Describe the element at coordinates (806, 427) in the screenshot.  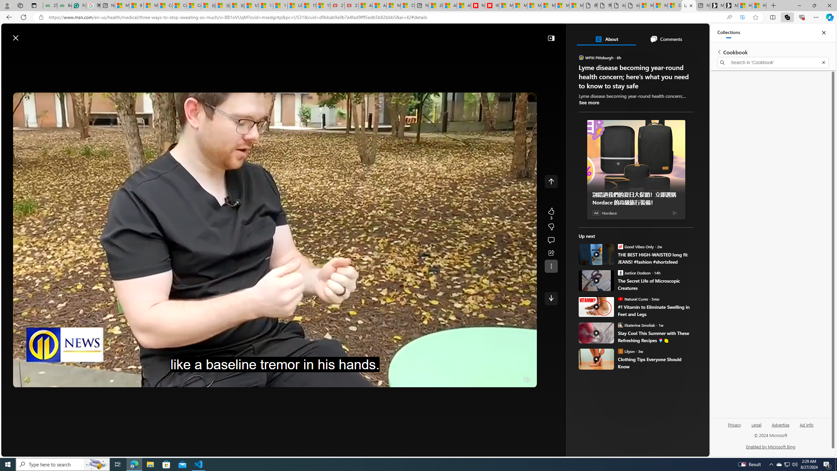
I see `Ad info` at that location.